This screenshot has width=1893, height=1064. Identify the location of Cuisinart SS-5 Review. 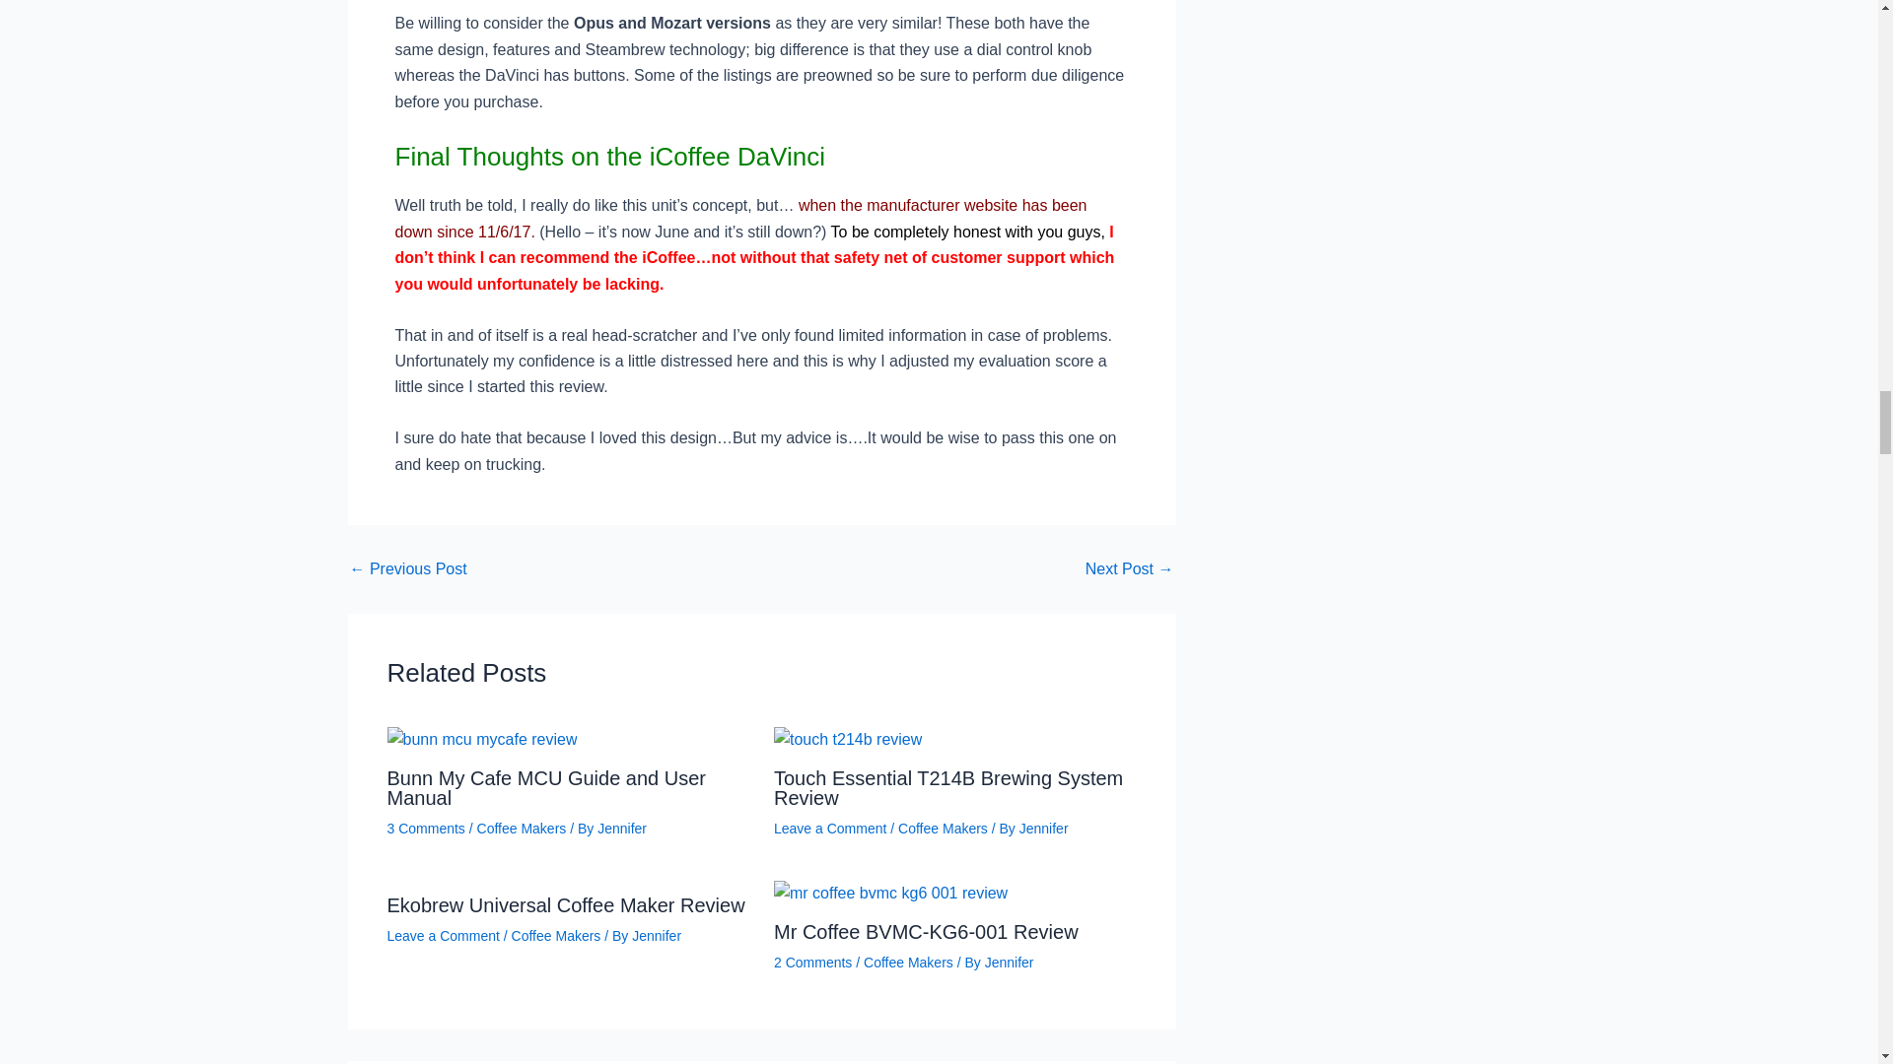
(406, 569).